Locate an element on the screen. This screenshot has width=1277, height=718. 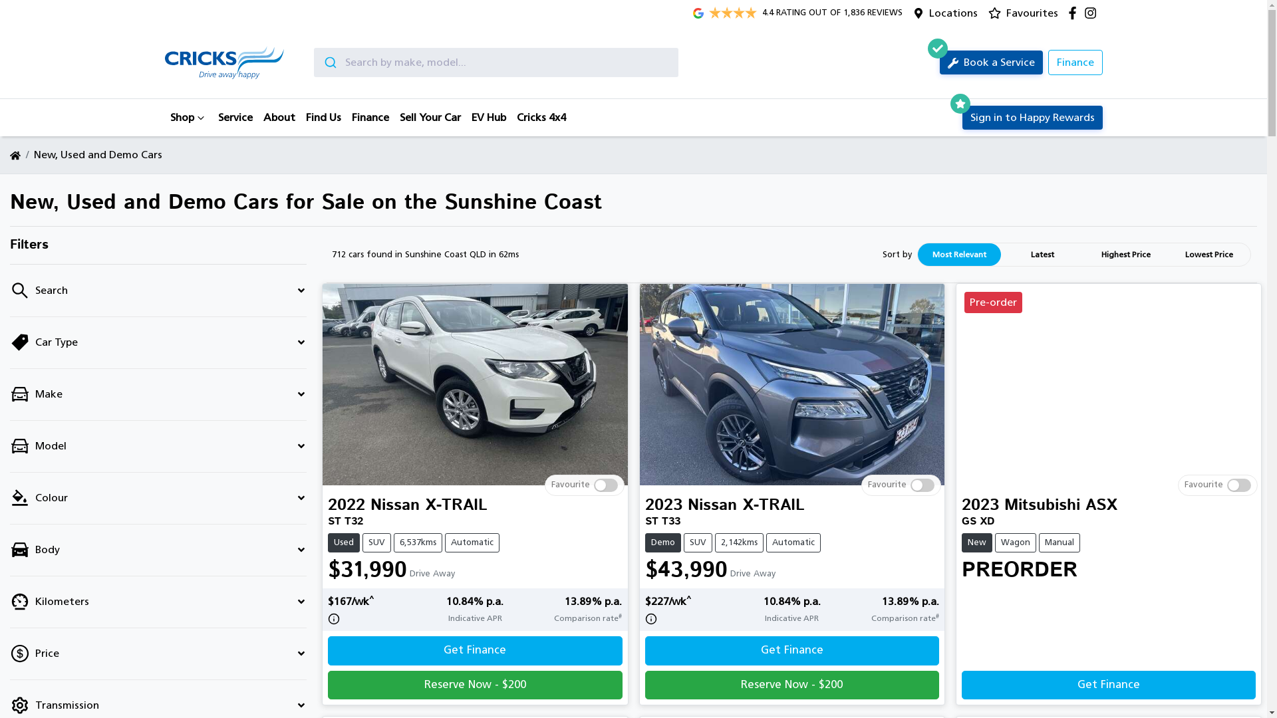
Reserve Now - $200 is located at coordinates (792, 685).